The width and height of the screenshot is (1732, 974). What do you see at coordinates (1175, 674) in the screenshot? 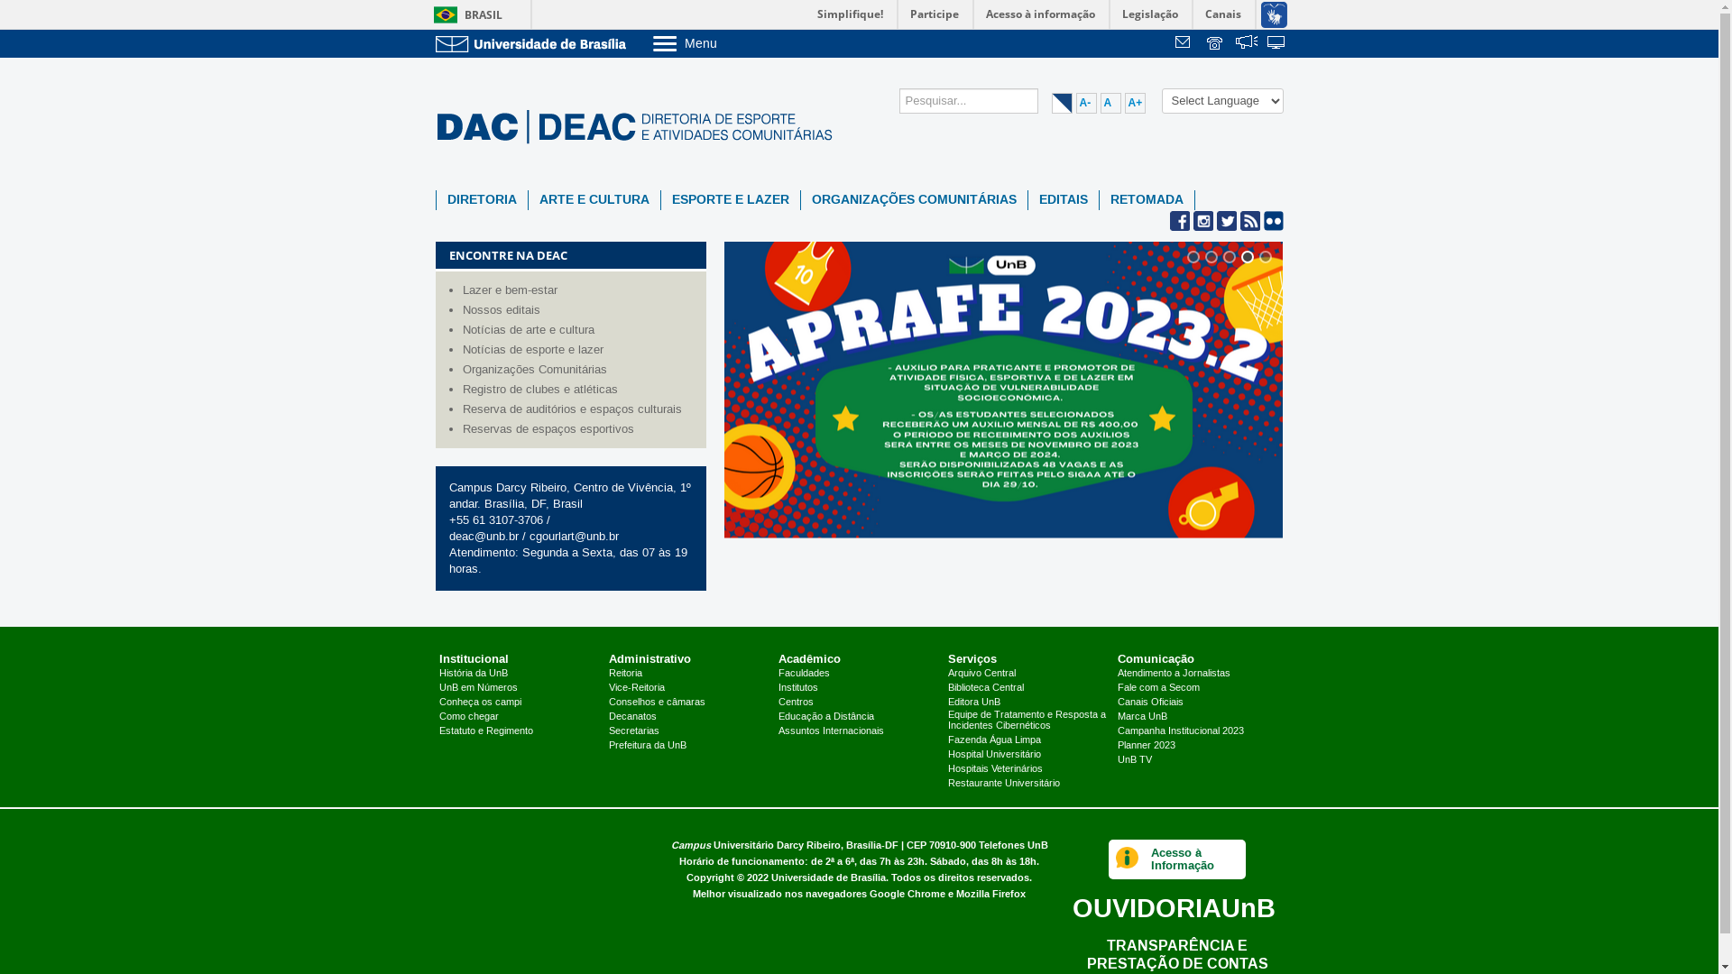
I see `Atendimento a Jornalistas` at bounding box center [1175, 674].